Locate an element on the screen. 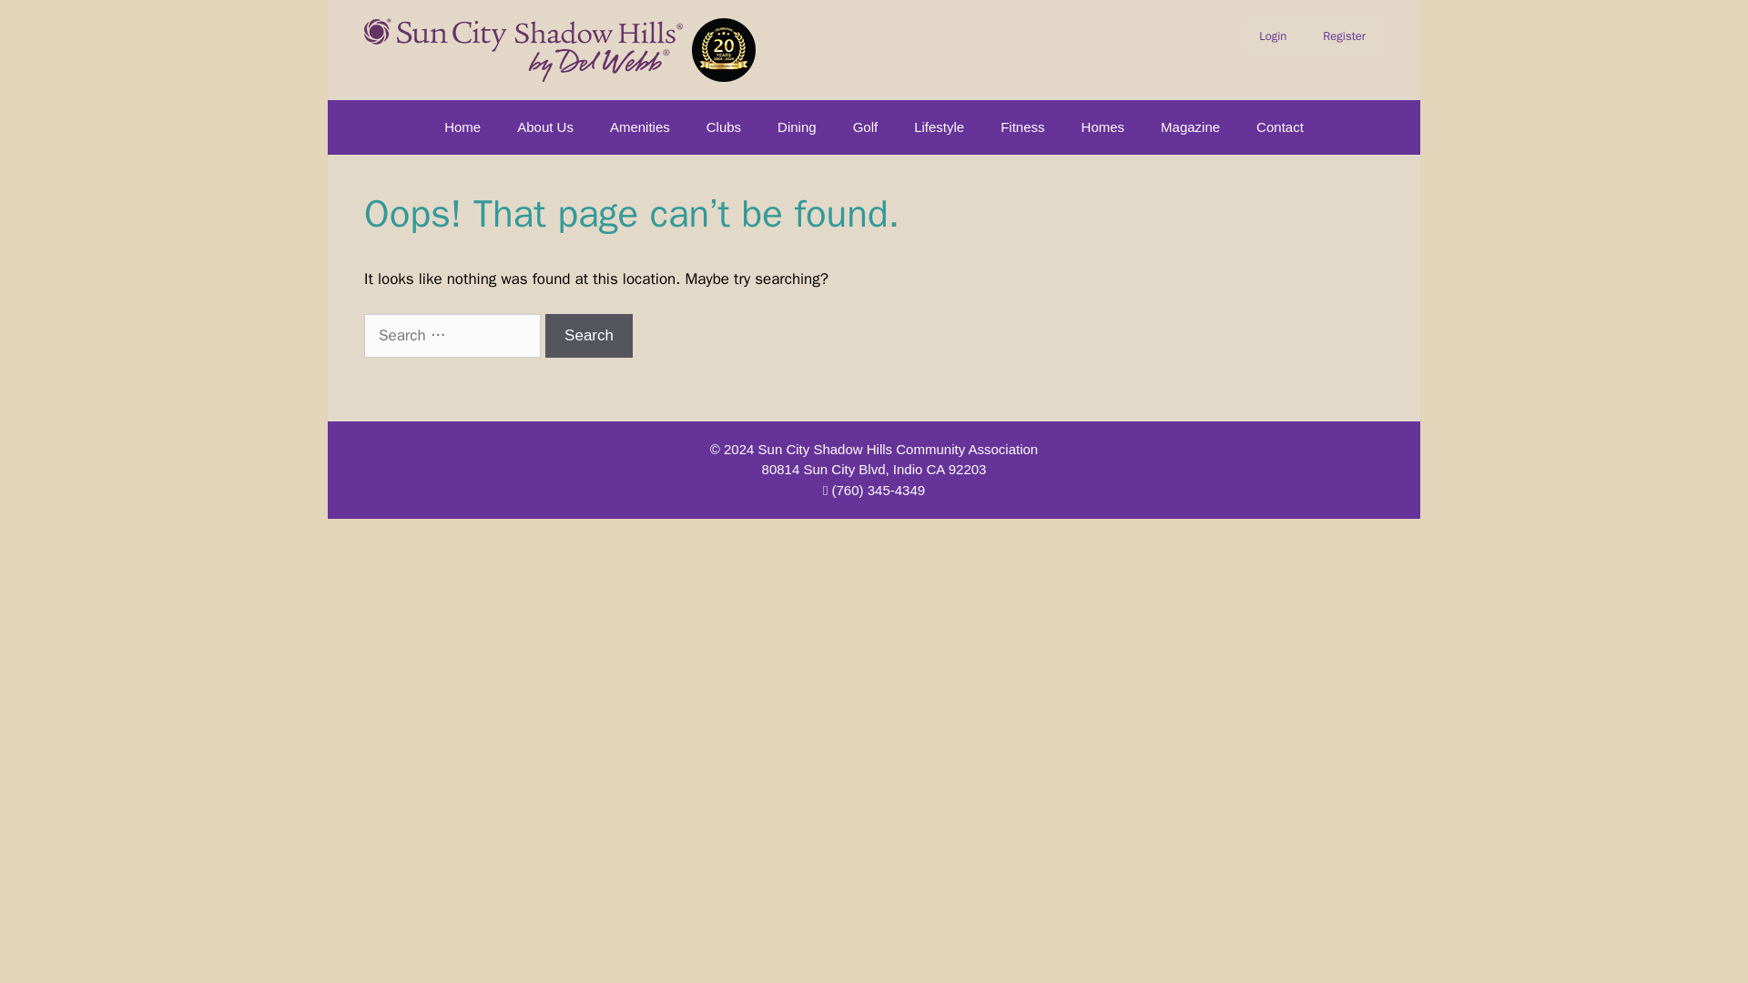  Contact is located at coordinates (1279, 127).